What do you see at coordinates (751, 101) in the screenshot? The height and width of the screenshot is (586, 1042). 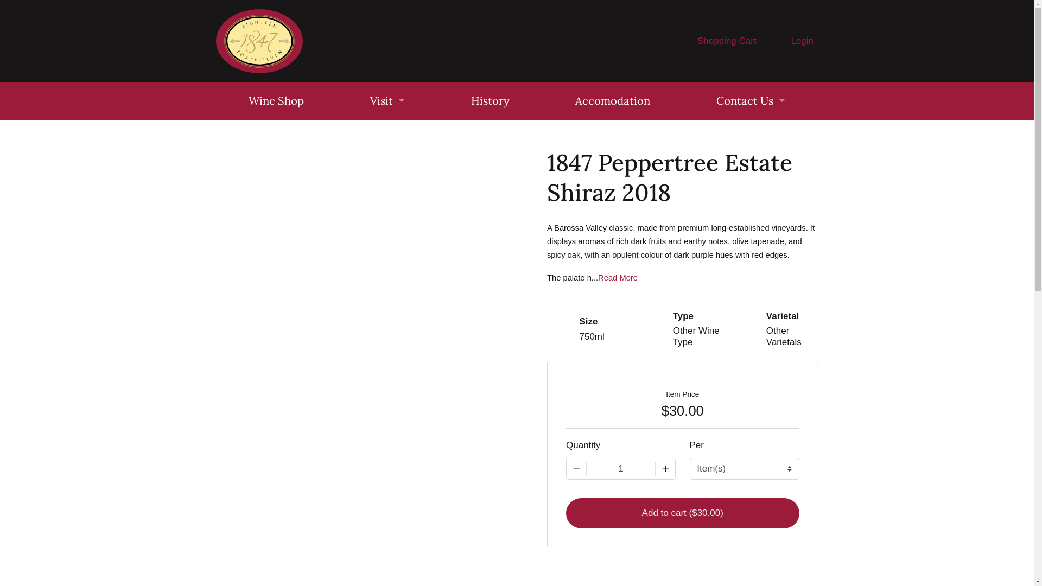 I see `Contact Us` at bounding box center [751, 101].